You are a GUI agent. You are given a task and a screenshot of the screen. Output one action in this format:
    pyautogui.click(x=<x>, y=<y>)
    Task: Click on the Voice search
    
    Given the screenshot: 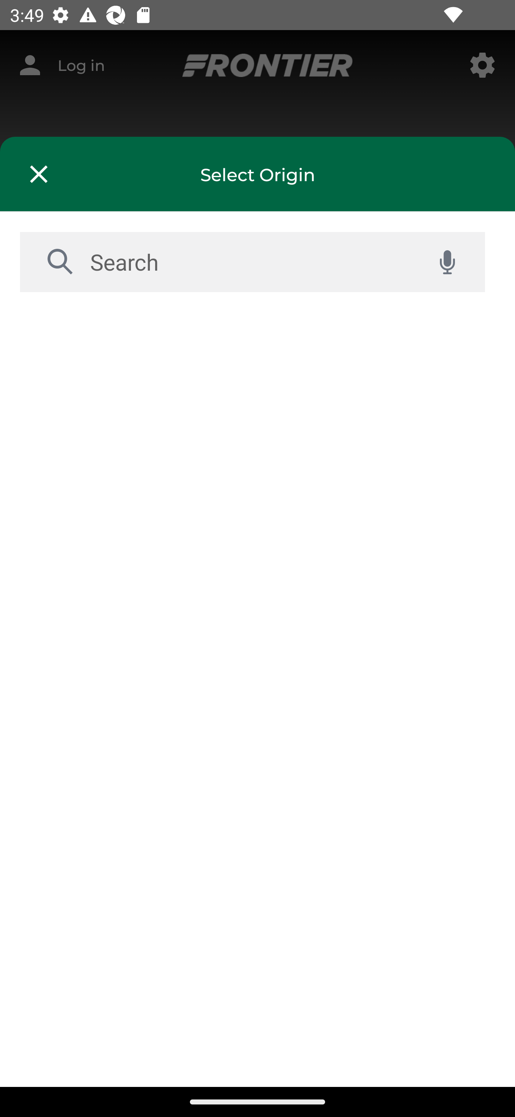 What is the action you would take?
    pyautogui.click(x=447, y=262)
    